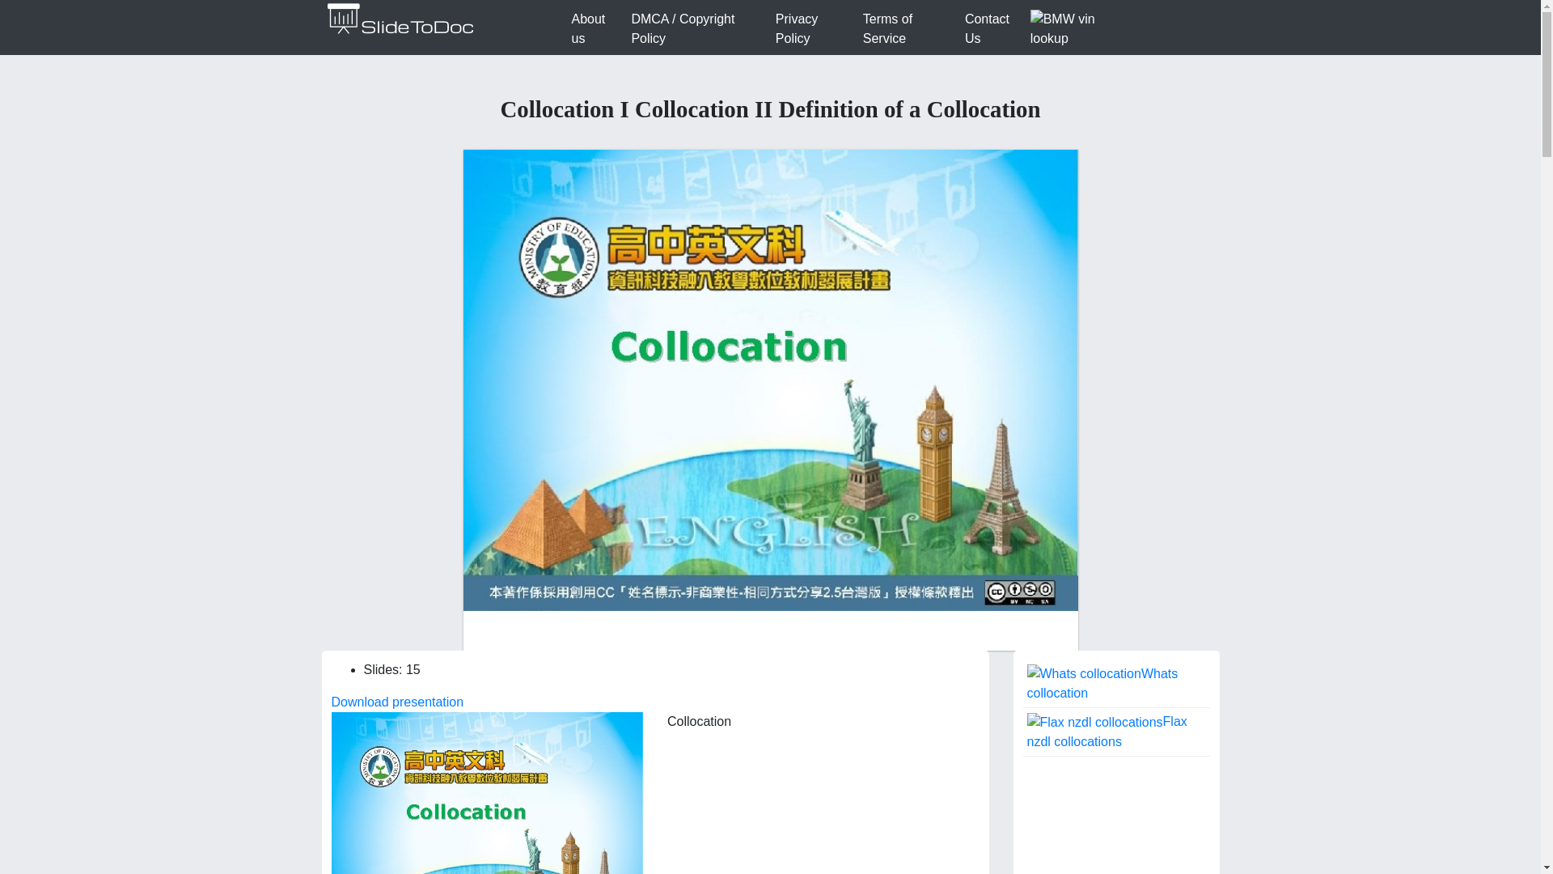 Image resolution: width=1553 pixels, height=874 pixels. I want to click on Terms of Service, so click(908, 29).